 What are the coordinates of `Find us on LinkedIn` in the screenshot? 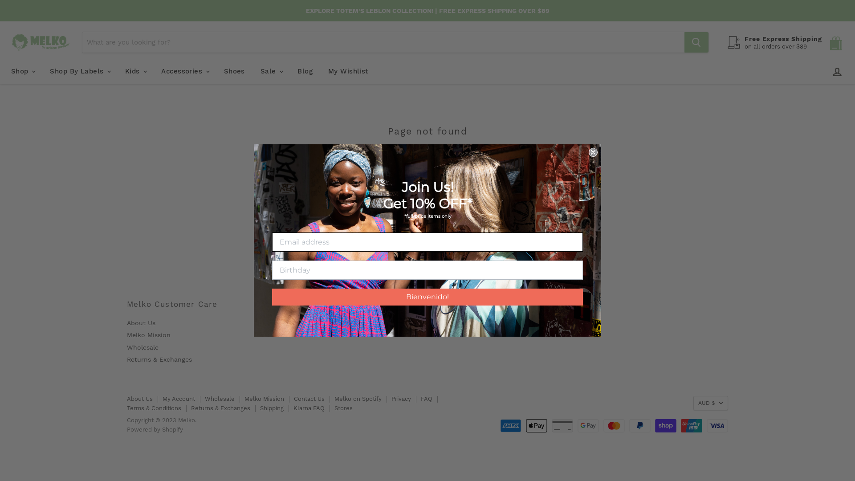 It's located at (350, 322).